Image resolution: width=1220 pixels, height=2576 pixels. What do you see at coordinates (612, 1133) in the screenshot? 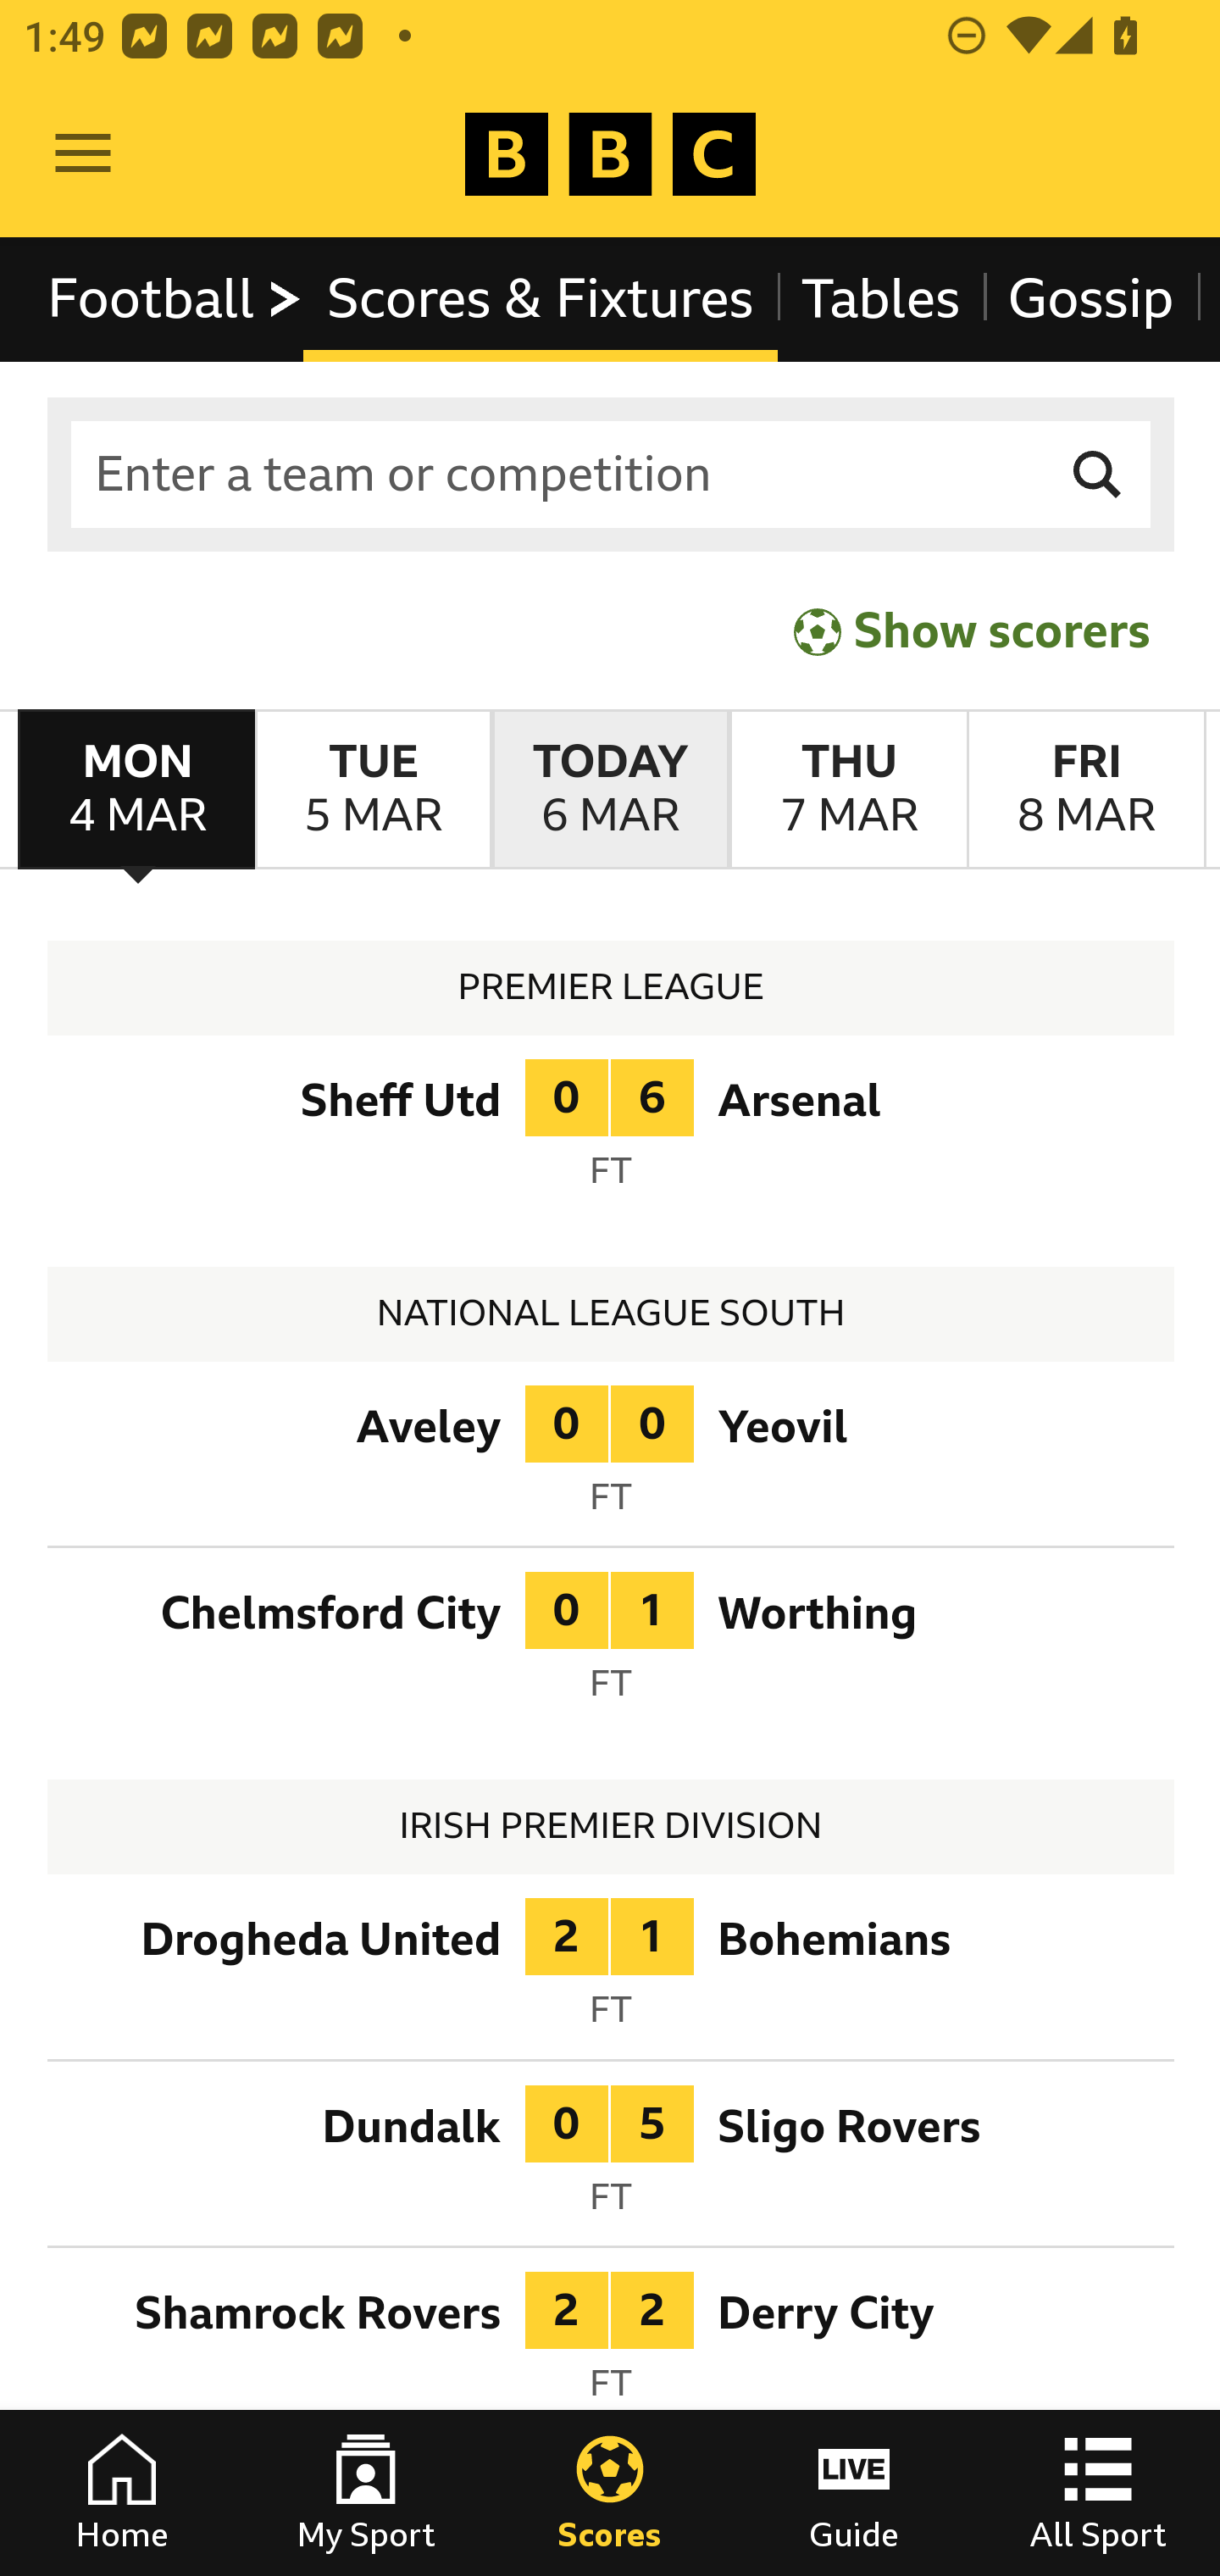
I see `68399653 Sheffield United 0 Arsenal 6 Full Time` at bounding box center [612, 1133].